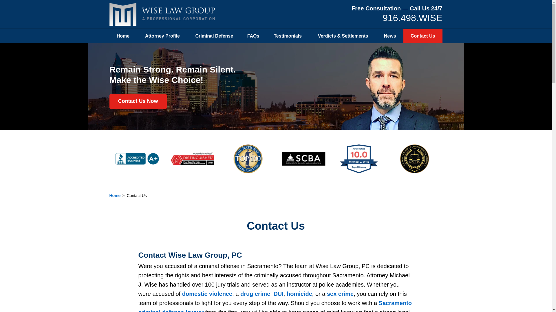 The image size is (556, 312). Describe the element at coordinates (423, 36) in the screenshot. I see `Contact Us` at that location.